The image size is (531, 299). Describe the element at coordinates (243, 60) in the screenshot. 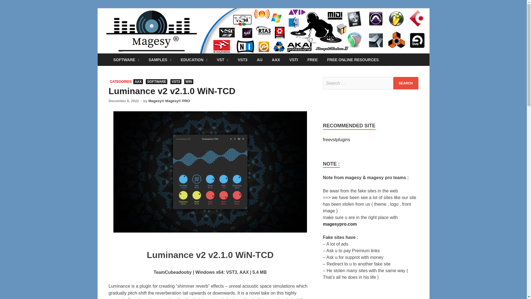

I see `VST3` at that location.